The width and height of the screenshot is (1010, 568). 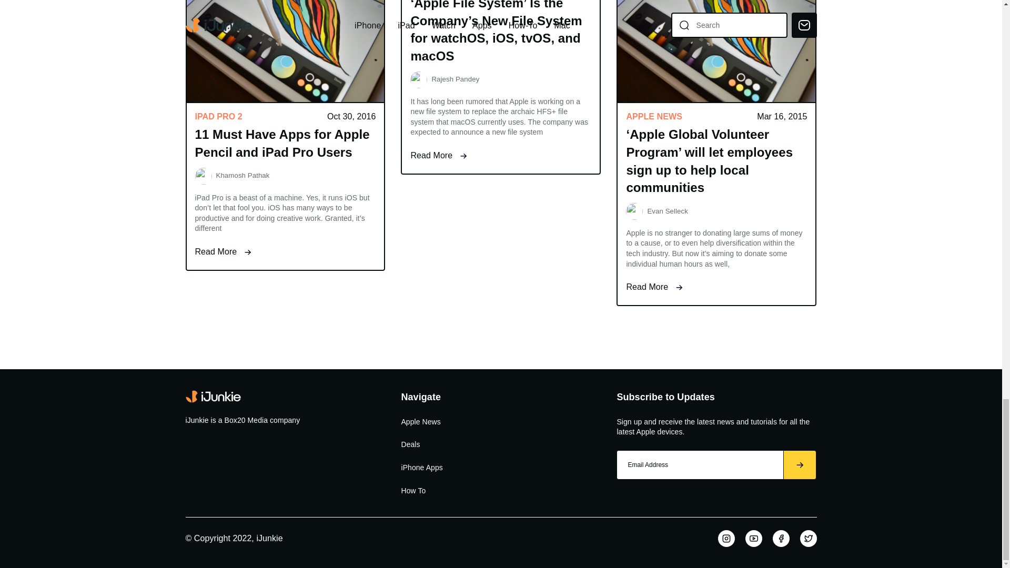 I want to click on Apple News, so click(x=421, y=422).